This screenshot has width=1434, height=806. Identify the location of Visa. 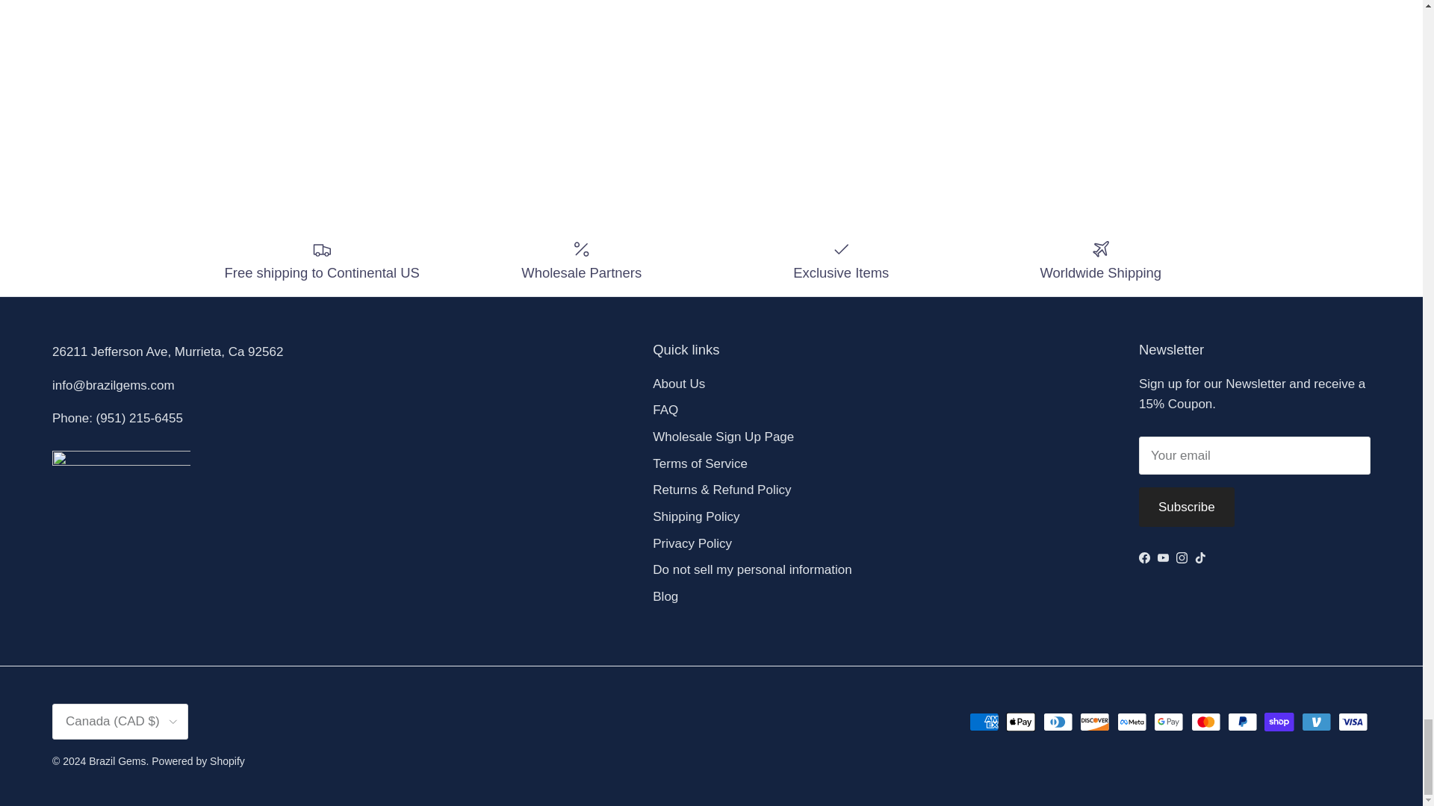
(1353, 721).